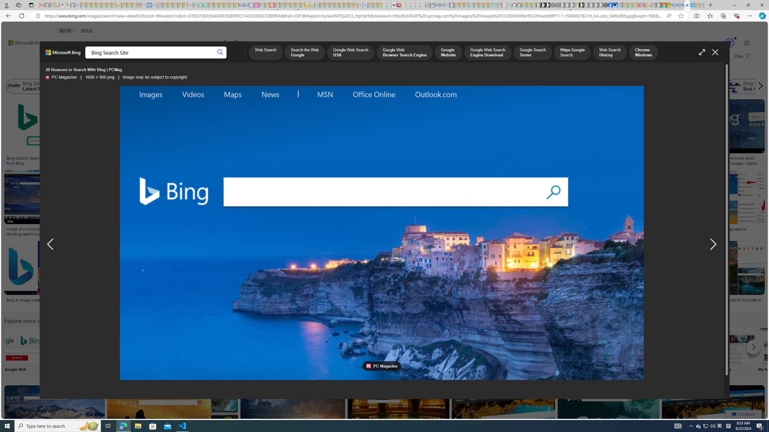 This screenshot has width=769, height=432. Describe the element at coordinates (419, 346) in the screenshot. I see `Bing Random Search` at that location.